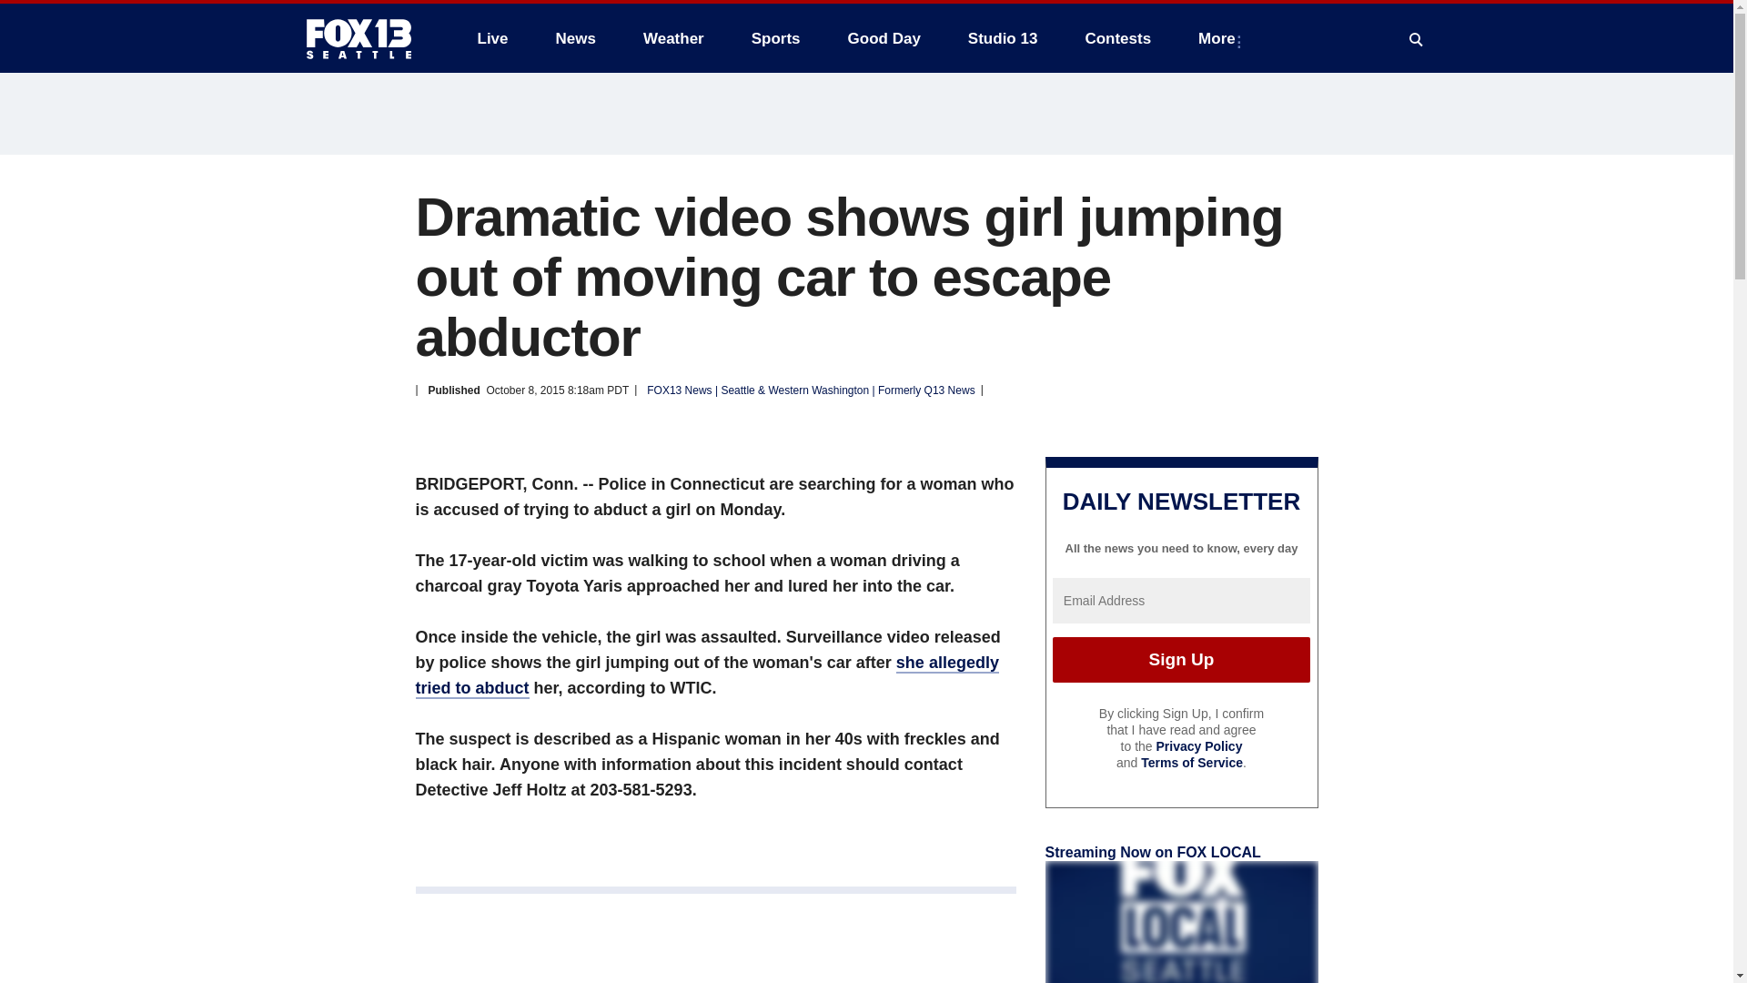 Image resolution: width=1747 pixels, height=983 pixels. I want to click on Good Day, so click(884, 38).